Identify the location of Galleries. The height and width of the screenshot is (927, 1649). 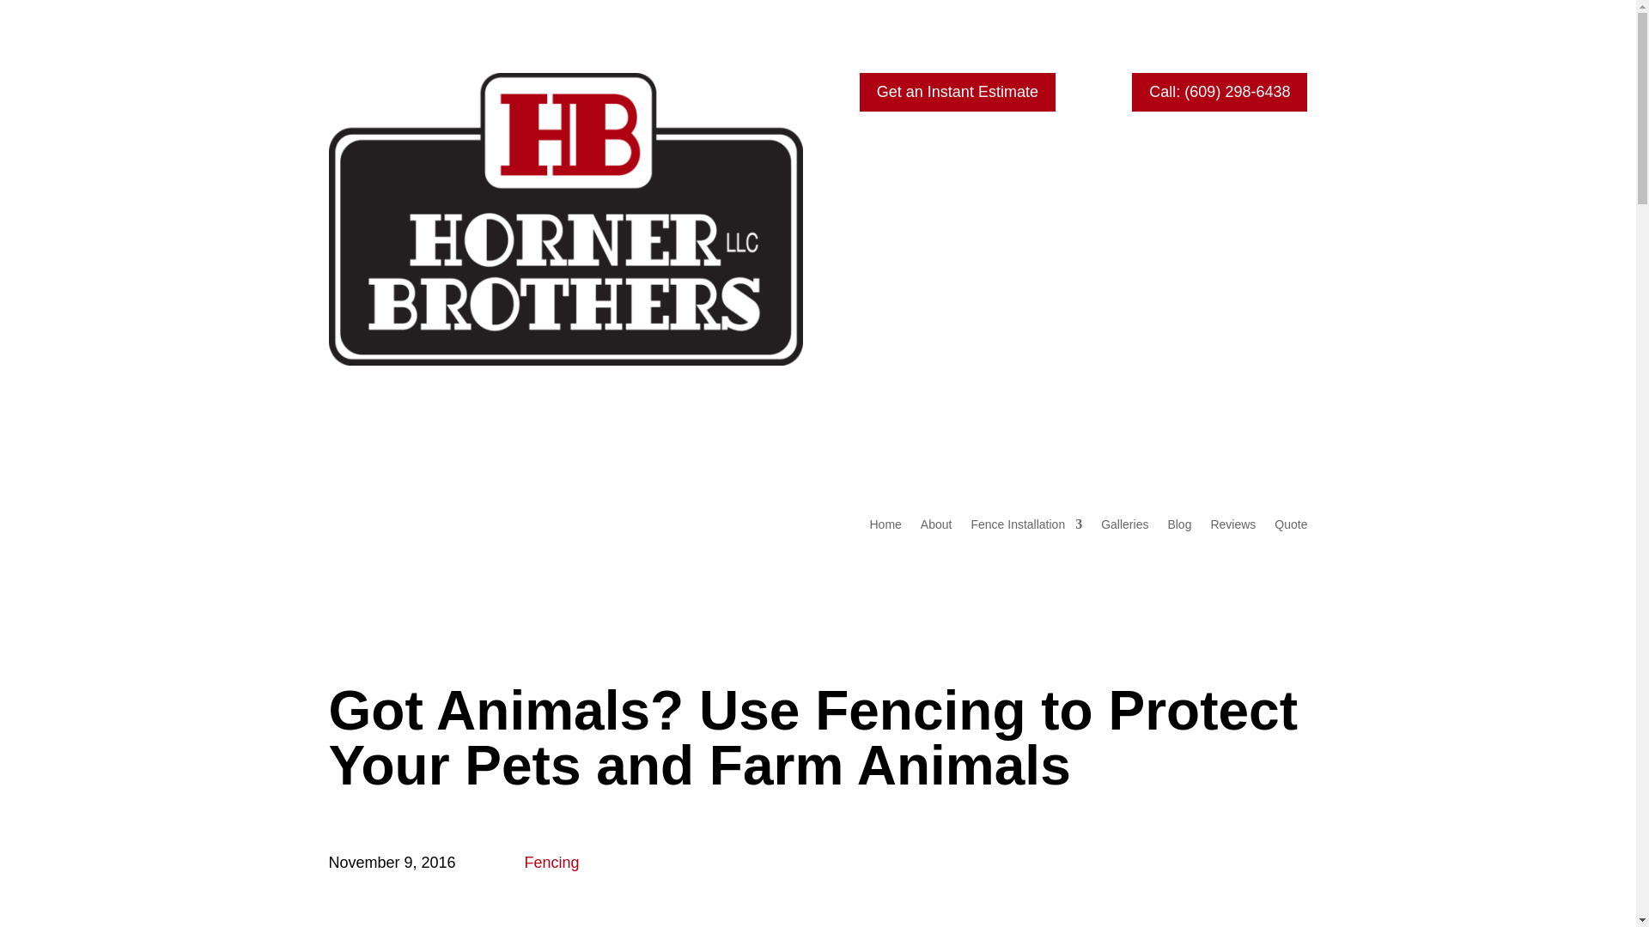
(1124, 527).